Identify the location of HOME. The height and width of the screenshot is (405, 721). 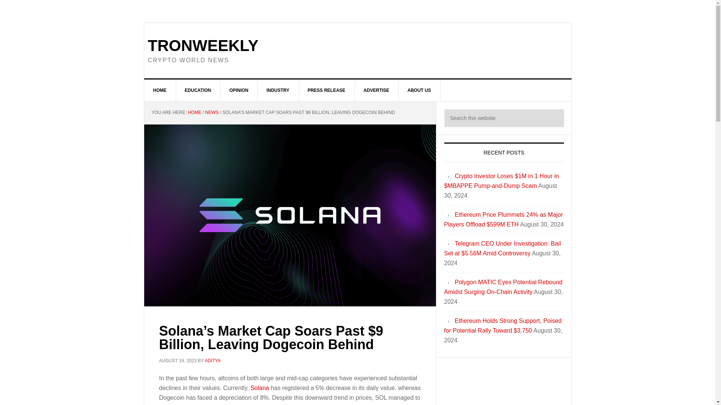
(160, 90).